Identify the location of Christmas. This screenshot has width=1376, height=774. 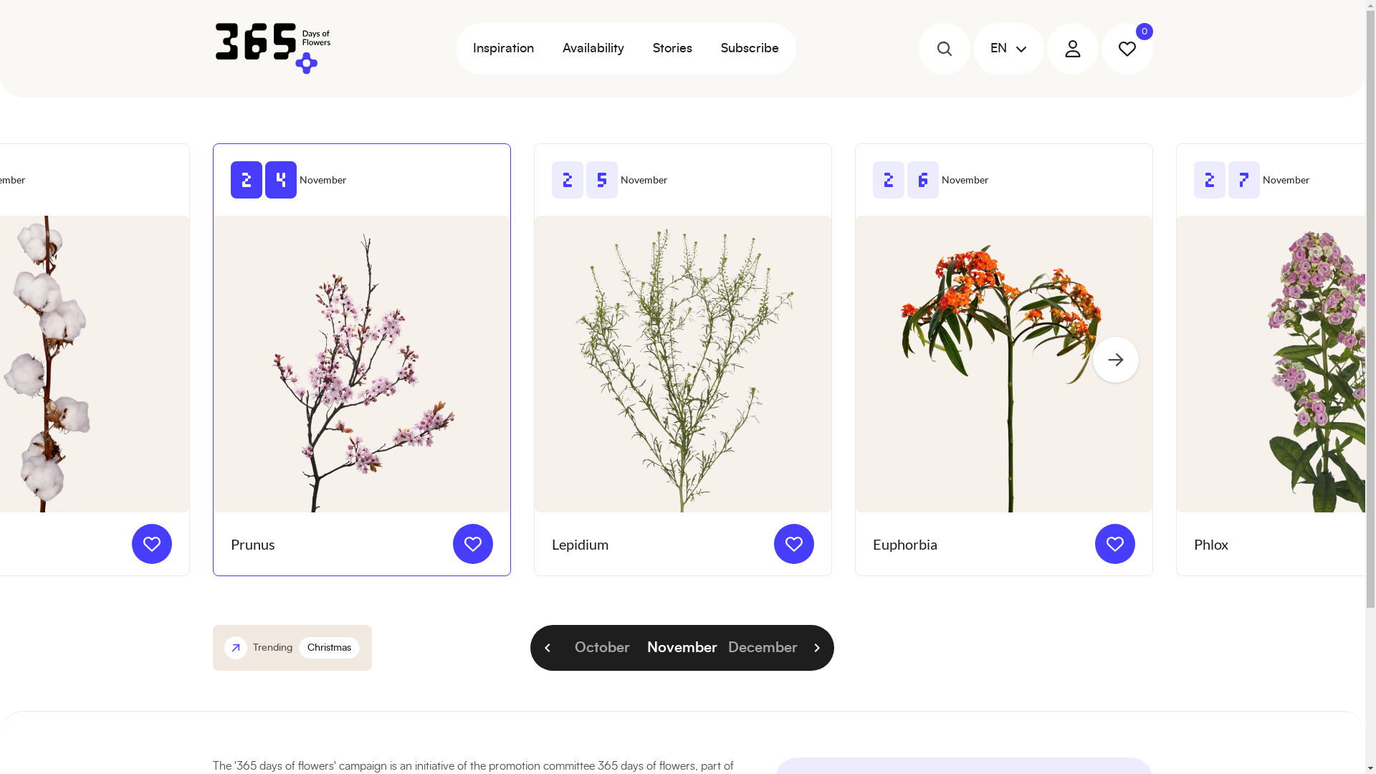
(330, 648).